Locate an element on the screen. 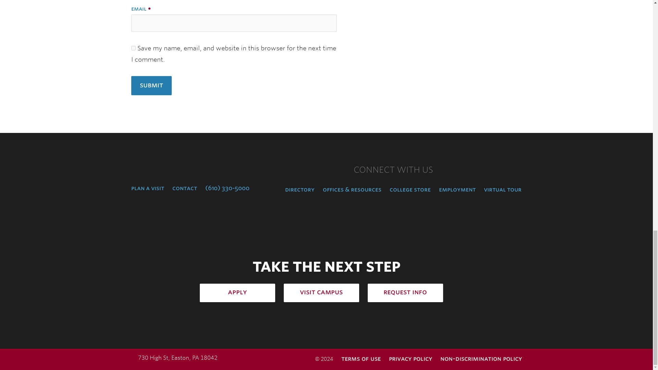  submit is located at coordinates (151, 86).